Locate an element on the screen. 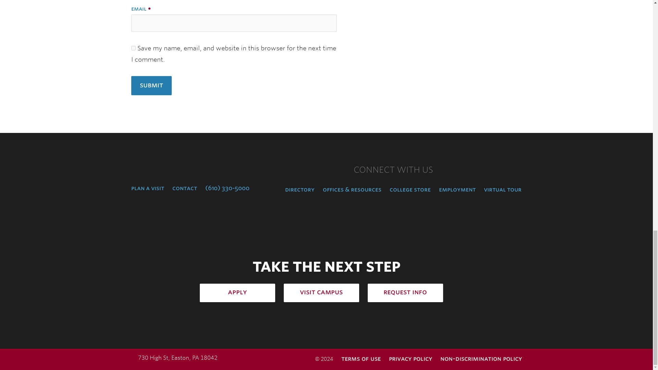  submit is located at coordinates (151, 86).